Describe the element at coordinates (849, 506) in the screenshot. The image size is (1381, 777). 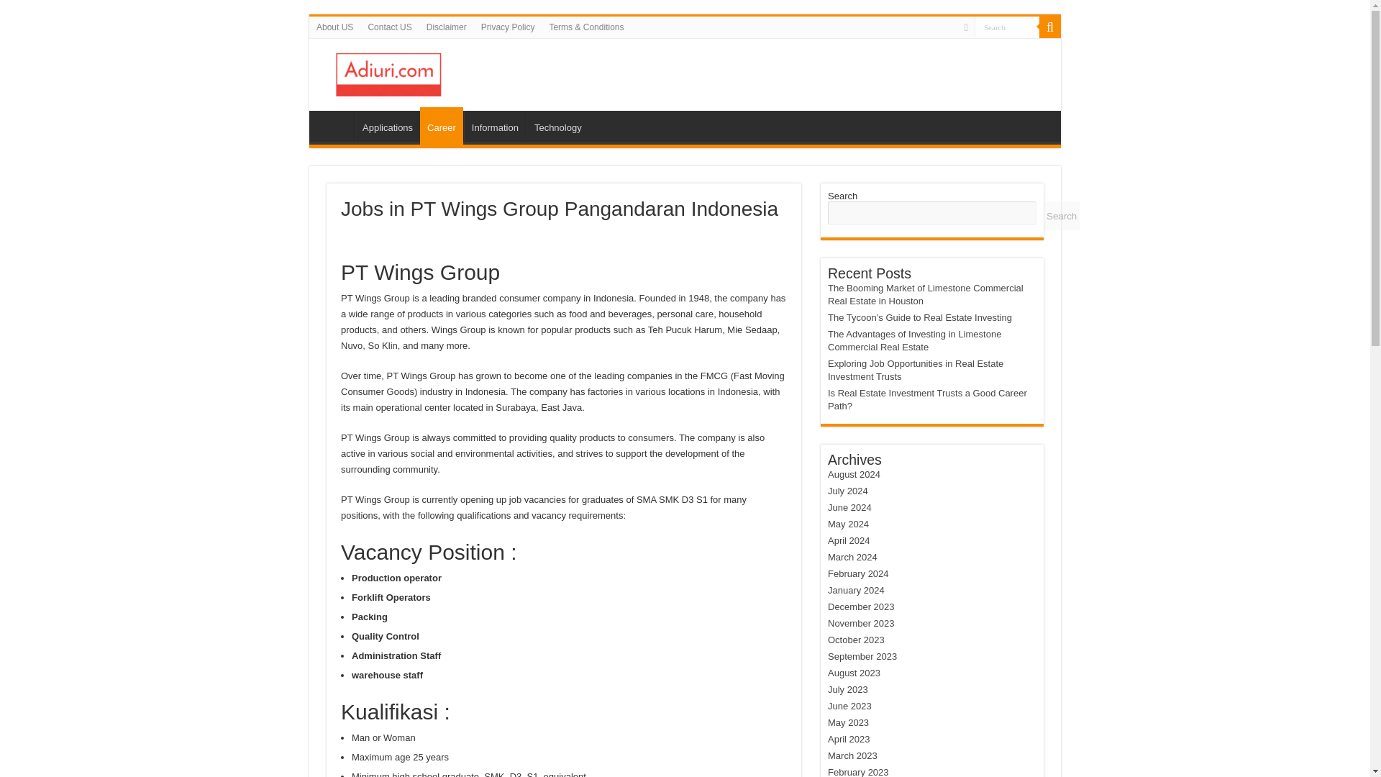
I see `June 2024` at that location.